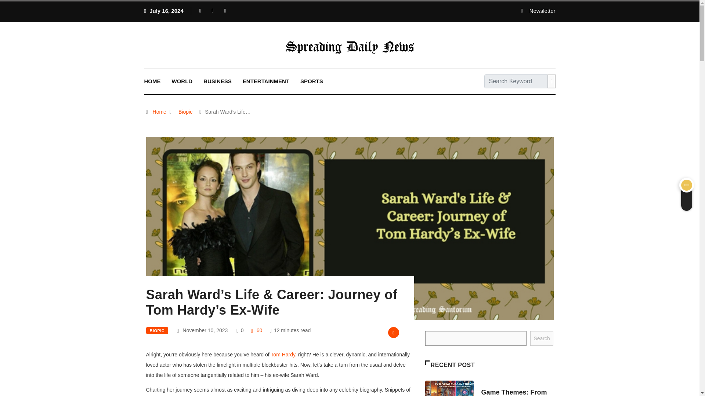 Image resolution: width=705 pixels, height=396 pixels. I want to click on Biopic, so click(185, 112).